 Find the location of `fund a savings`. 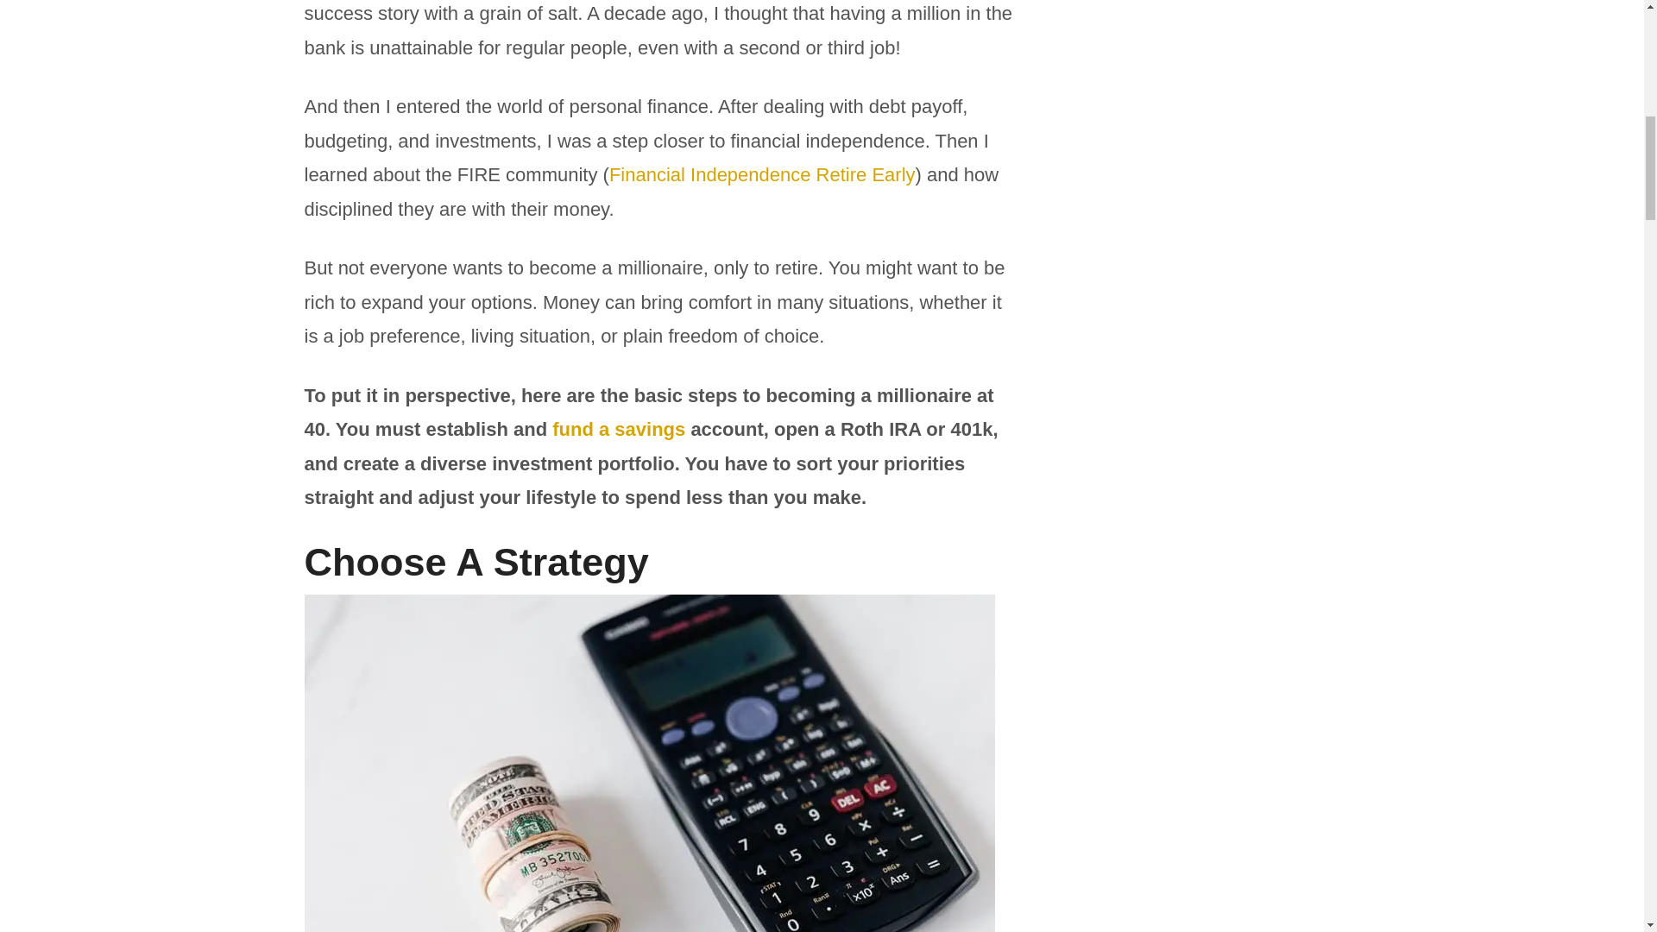

fund a savings is located at coordinates (618, 428).